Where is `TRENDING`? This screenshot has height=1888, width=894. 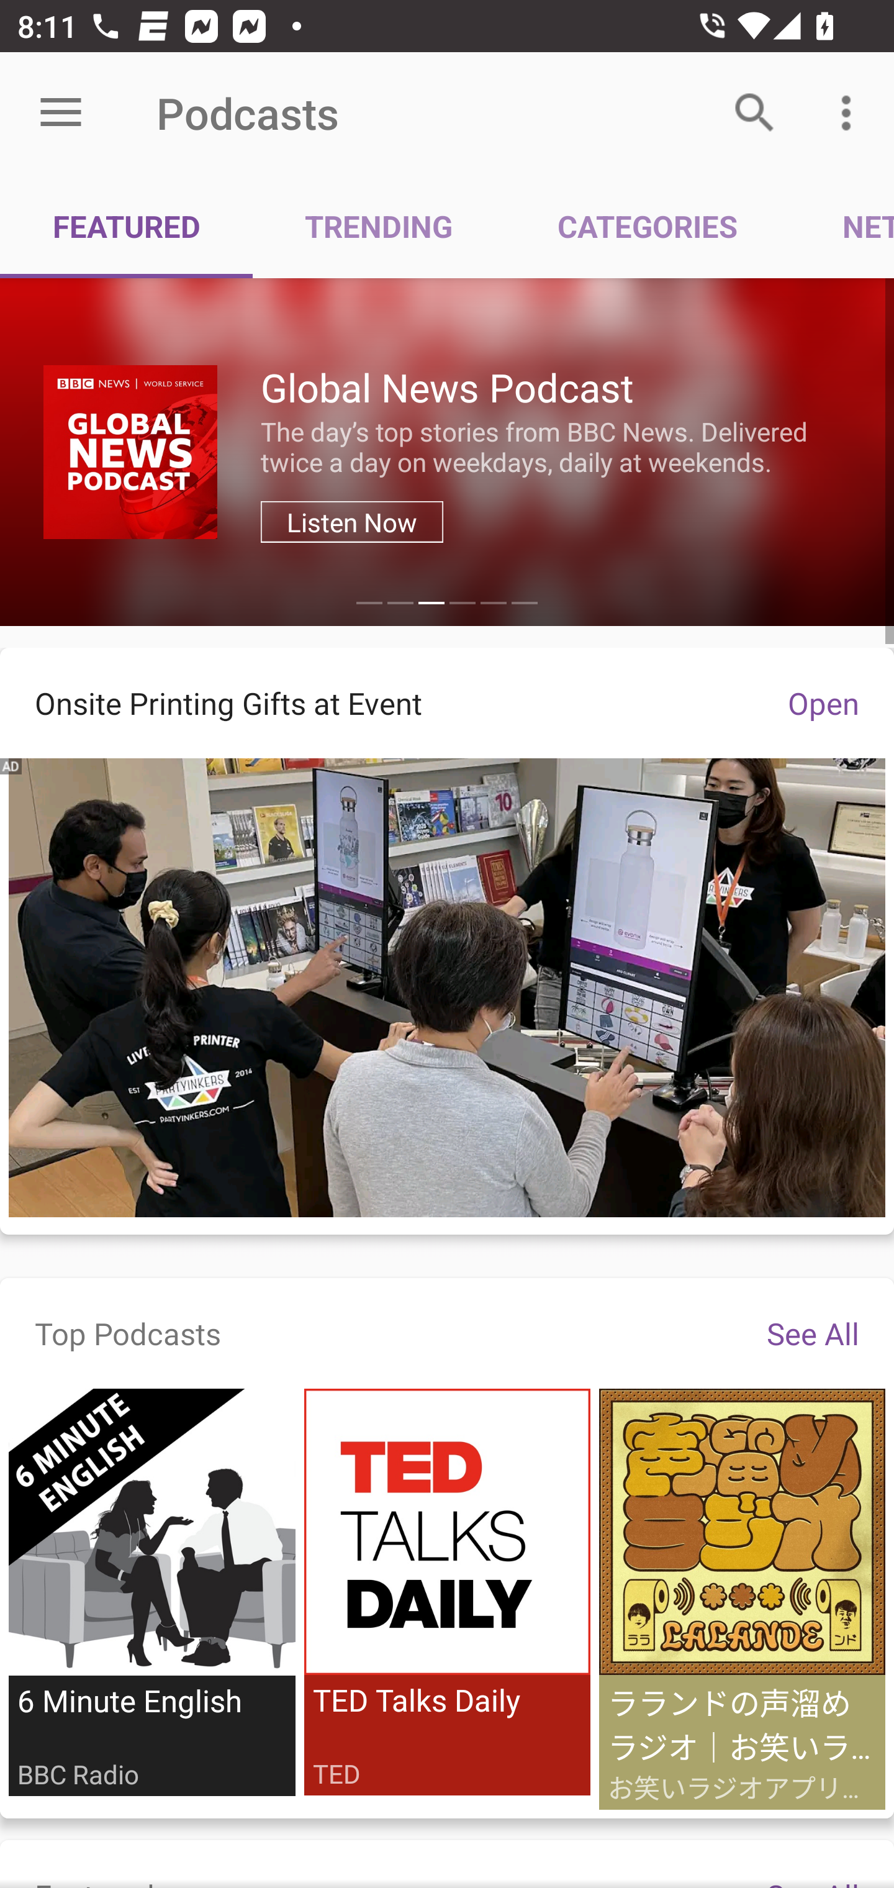 TRENDING is located at coordinates (379, 225).